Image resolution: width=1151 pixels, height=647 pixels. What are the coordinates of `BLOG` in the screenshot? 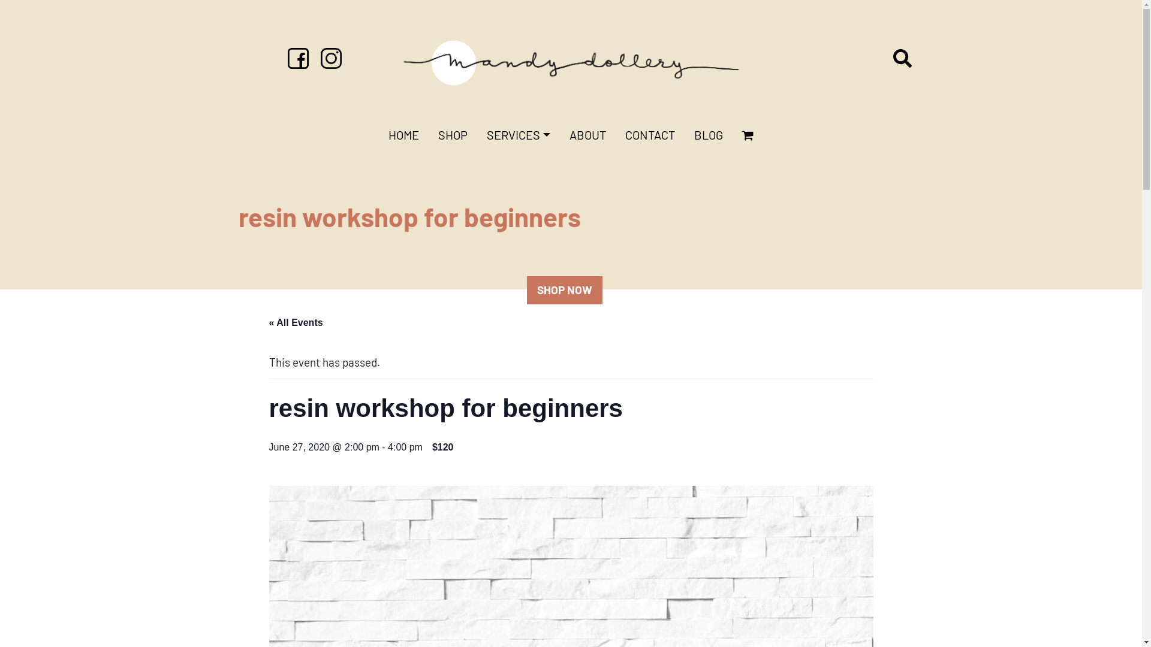 It's located at (709, 135).